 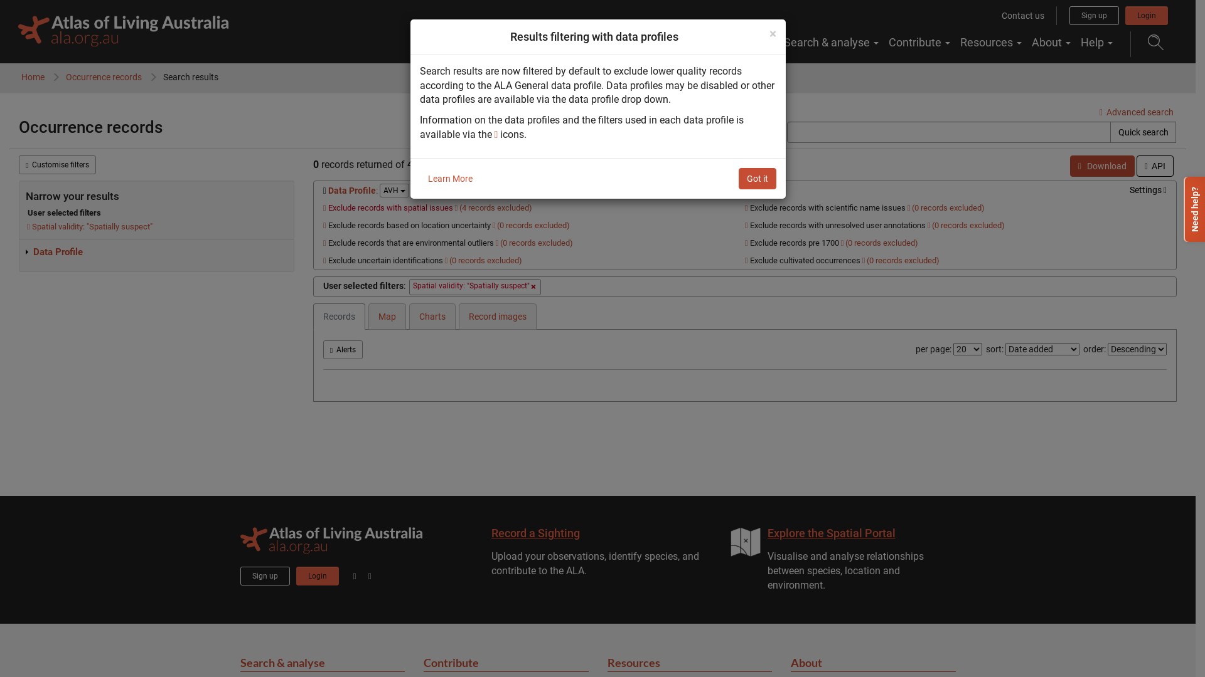 What do you see at coordinates (496, 208) in the screenshot?
I see `(4 records excluded)` at bounding box center [496, 208].